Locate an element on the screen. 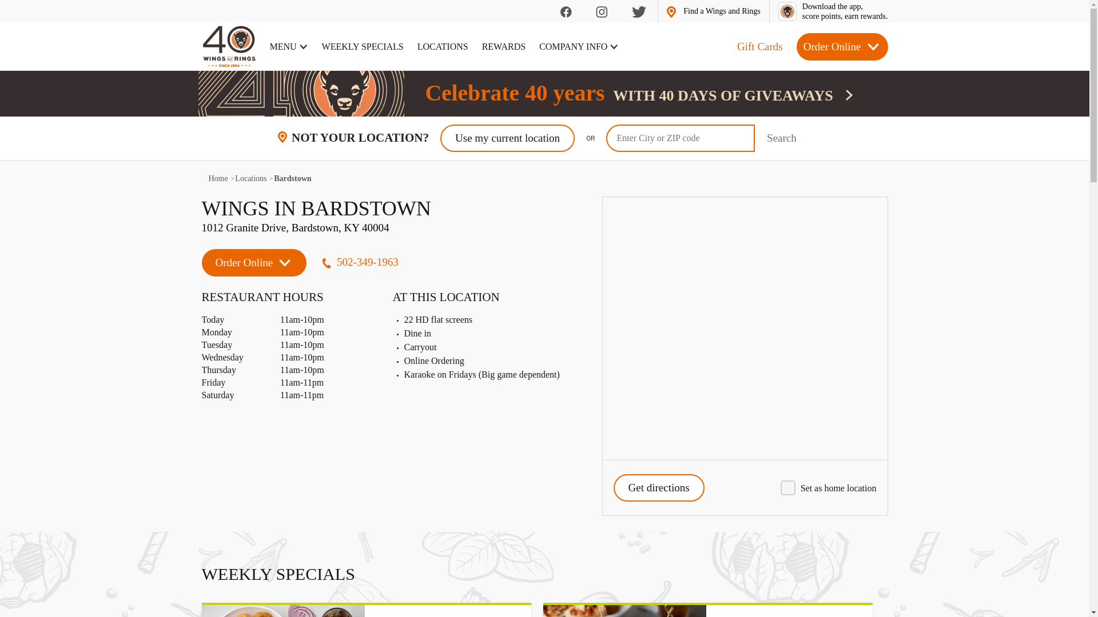  Set as home location is located at coordinates (624, 611).